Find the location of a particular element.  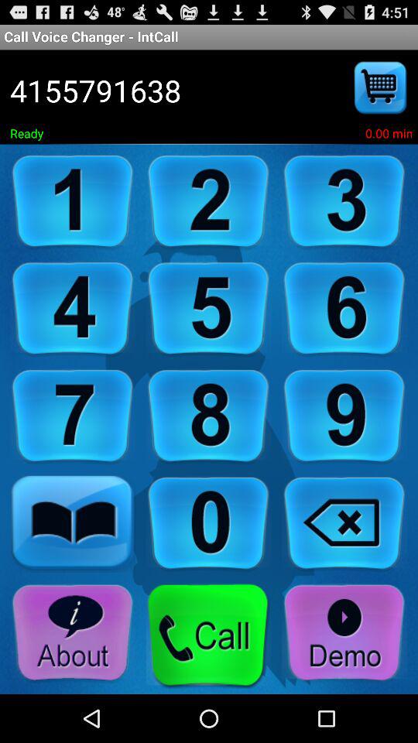

dial number 9 is located at coordinates (344, 416).